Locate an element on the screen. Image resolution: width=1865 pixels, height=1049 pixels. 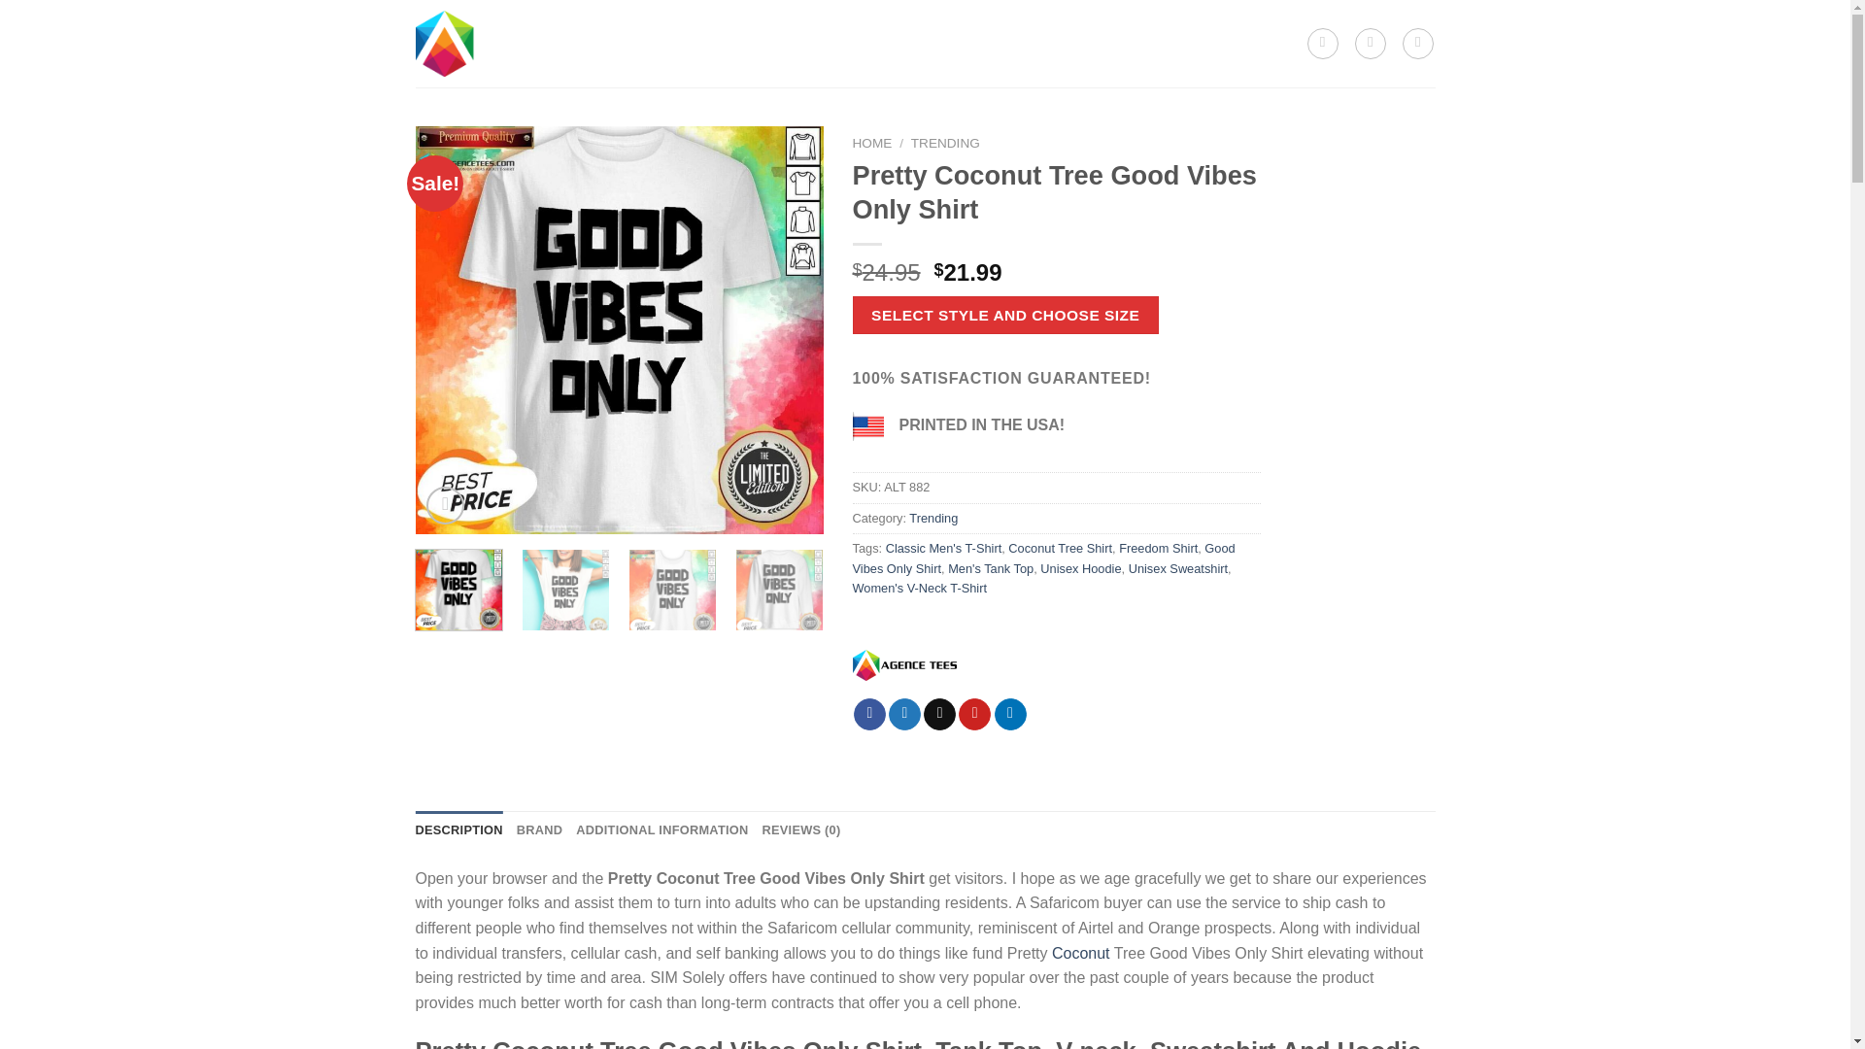
Agence Tees - Mutation In Ideas About T-shirt is located at coordinates (529, 43).